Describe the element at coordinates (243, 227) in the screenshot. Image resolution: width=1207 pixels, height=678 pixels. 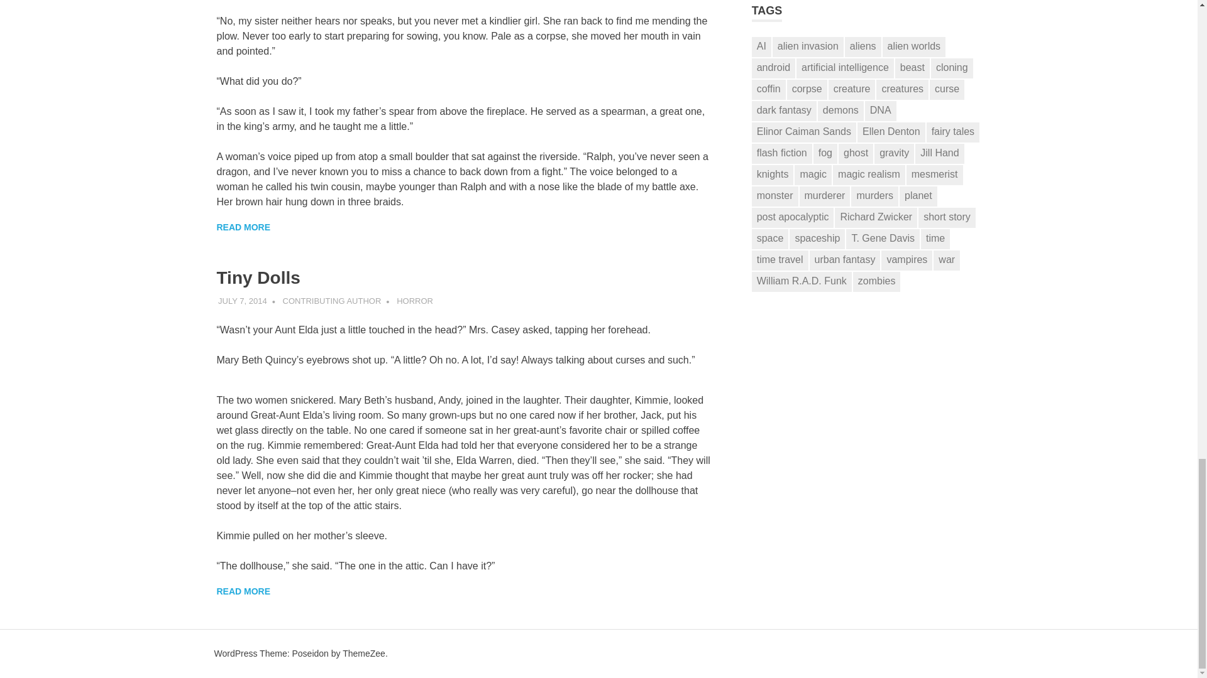
I see `READ MORE` at that location.